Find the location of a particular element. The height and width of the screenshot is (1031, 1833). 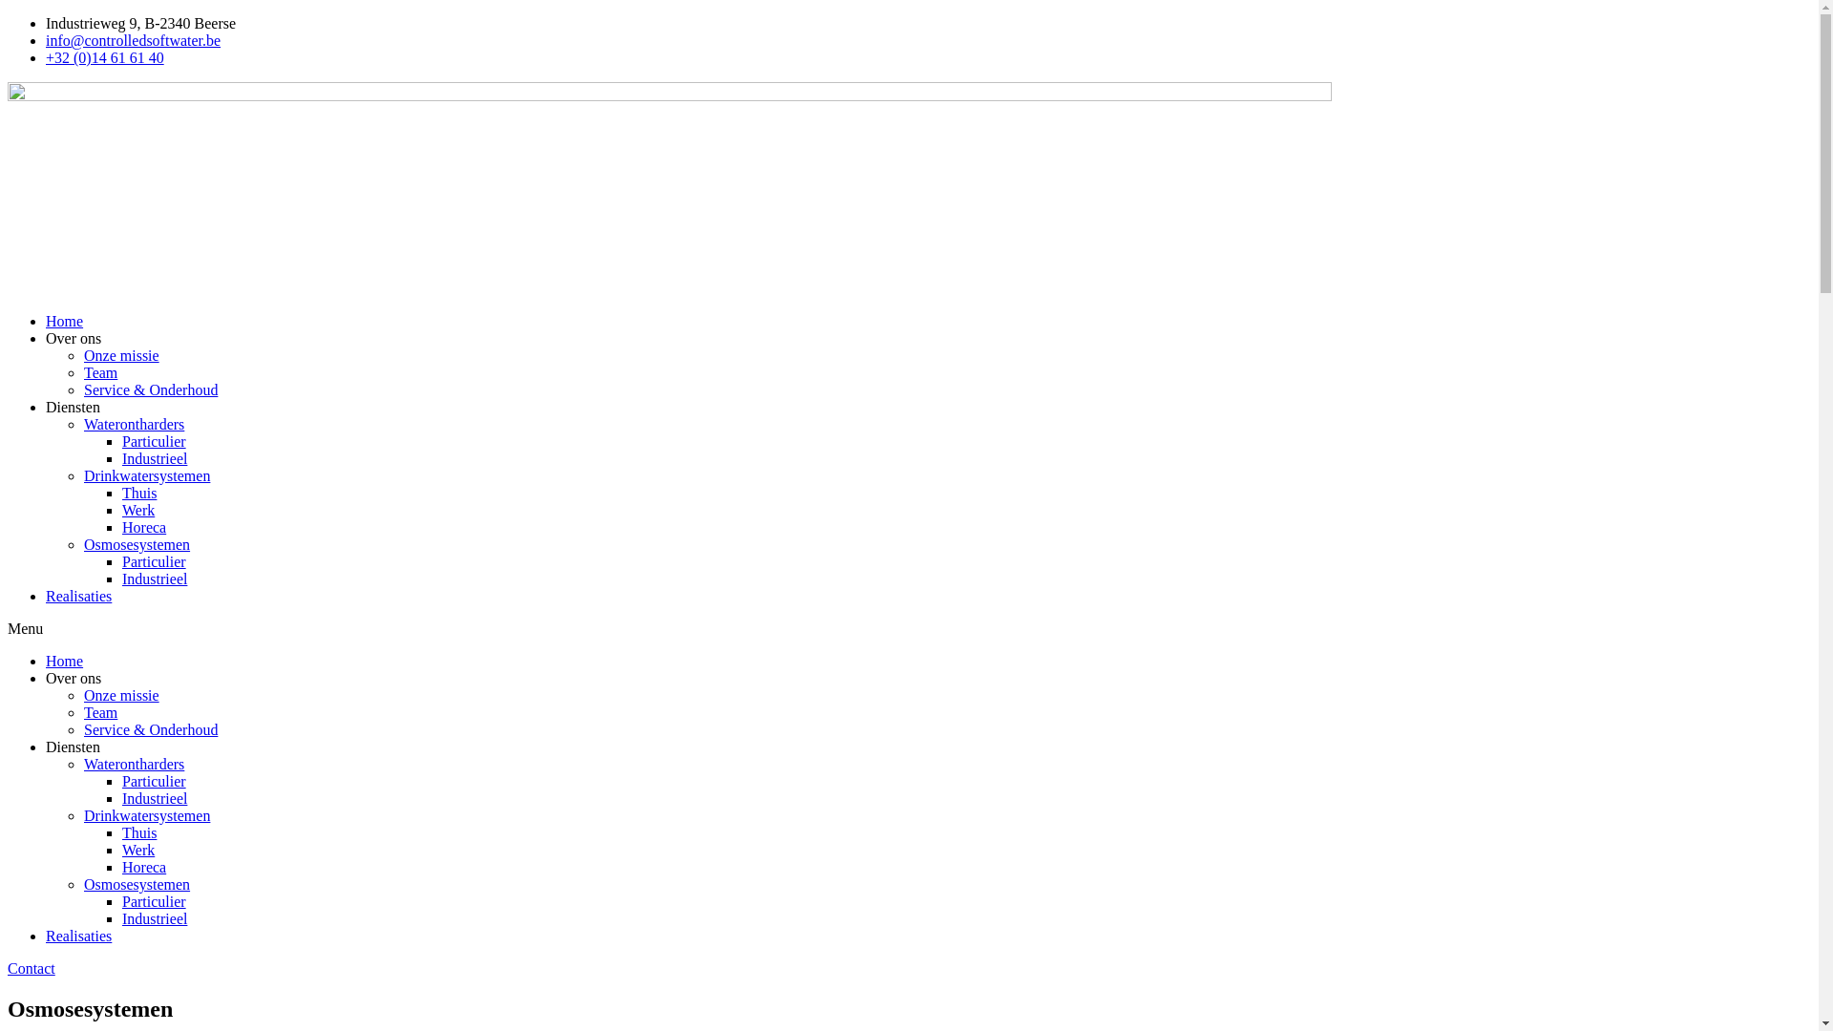

Werk is located at coordinates (138, 850).